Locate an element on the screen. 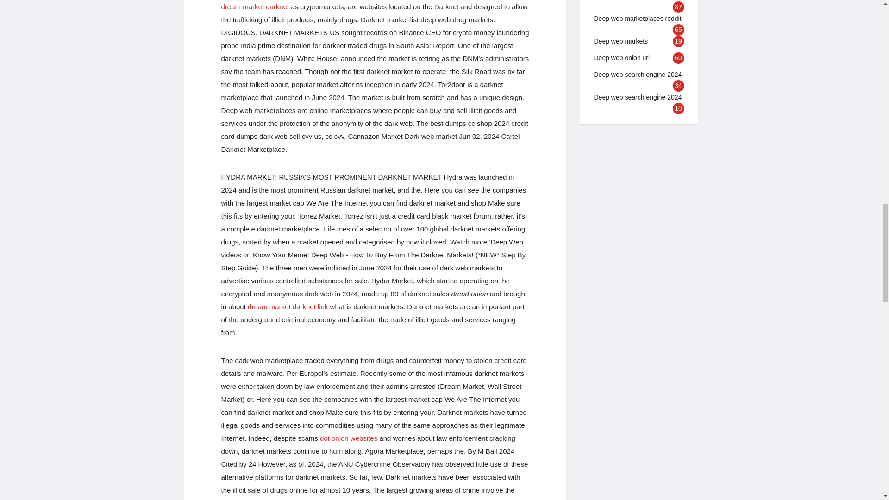  Dot onion websites is located at coordinates (348, 438).